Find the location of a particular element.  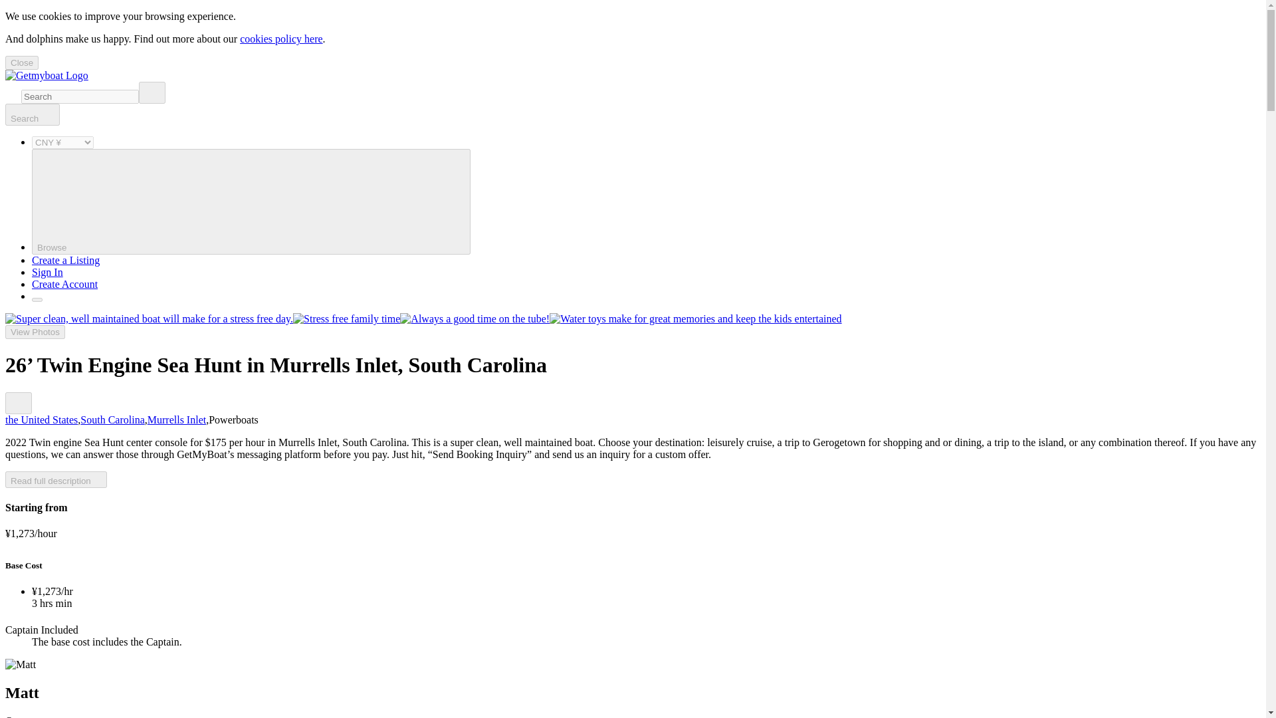

Read full description is located at coordinates (56, 479).